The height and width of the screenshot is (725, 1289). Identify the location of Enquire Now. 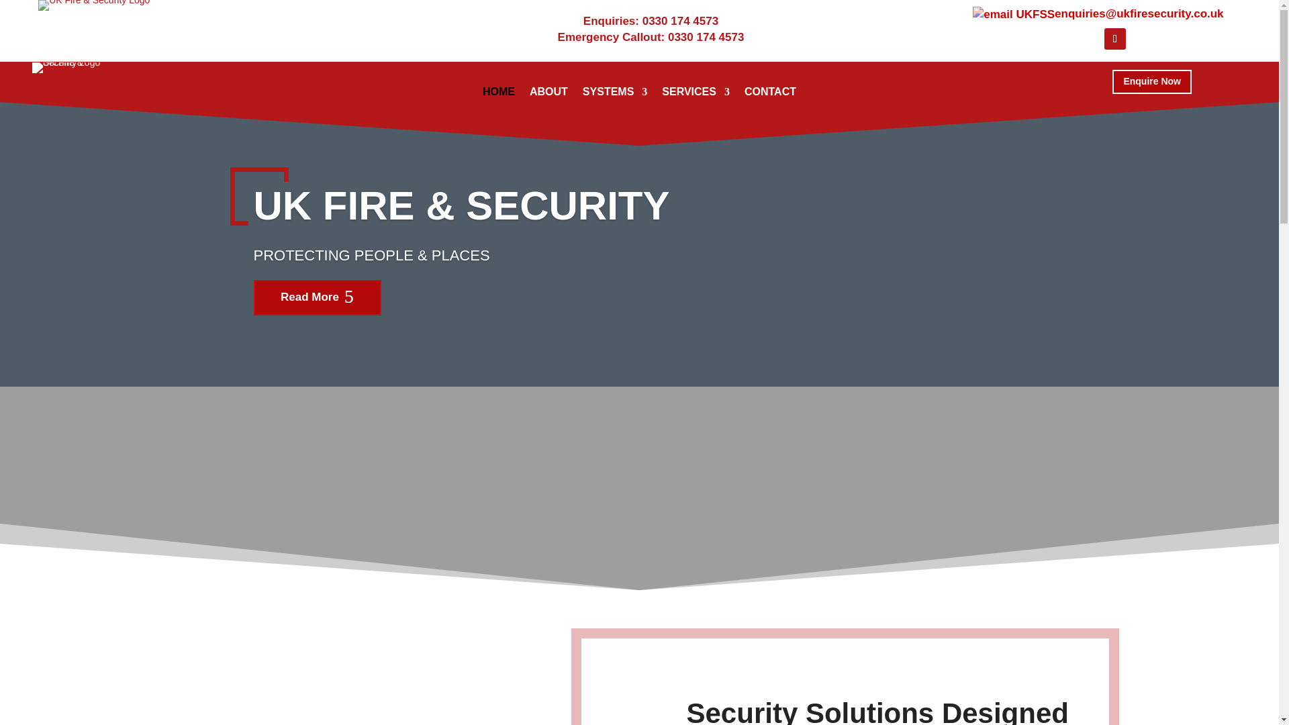
(1151, 82).